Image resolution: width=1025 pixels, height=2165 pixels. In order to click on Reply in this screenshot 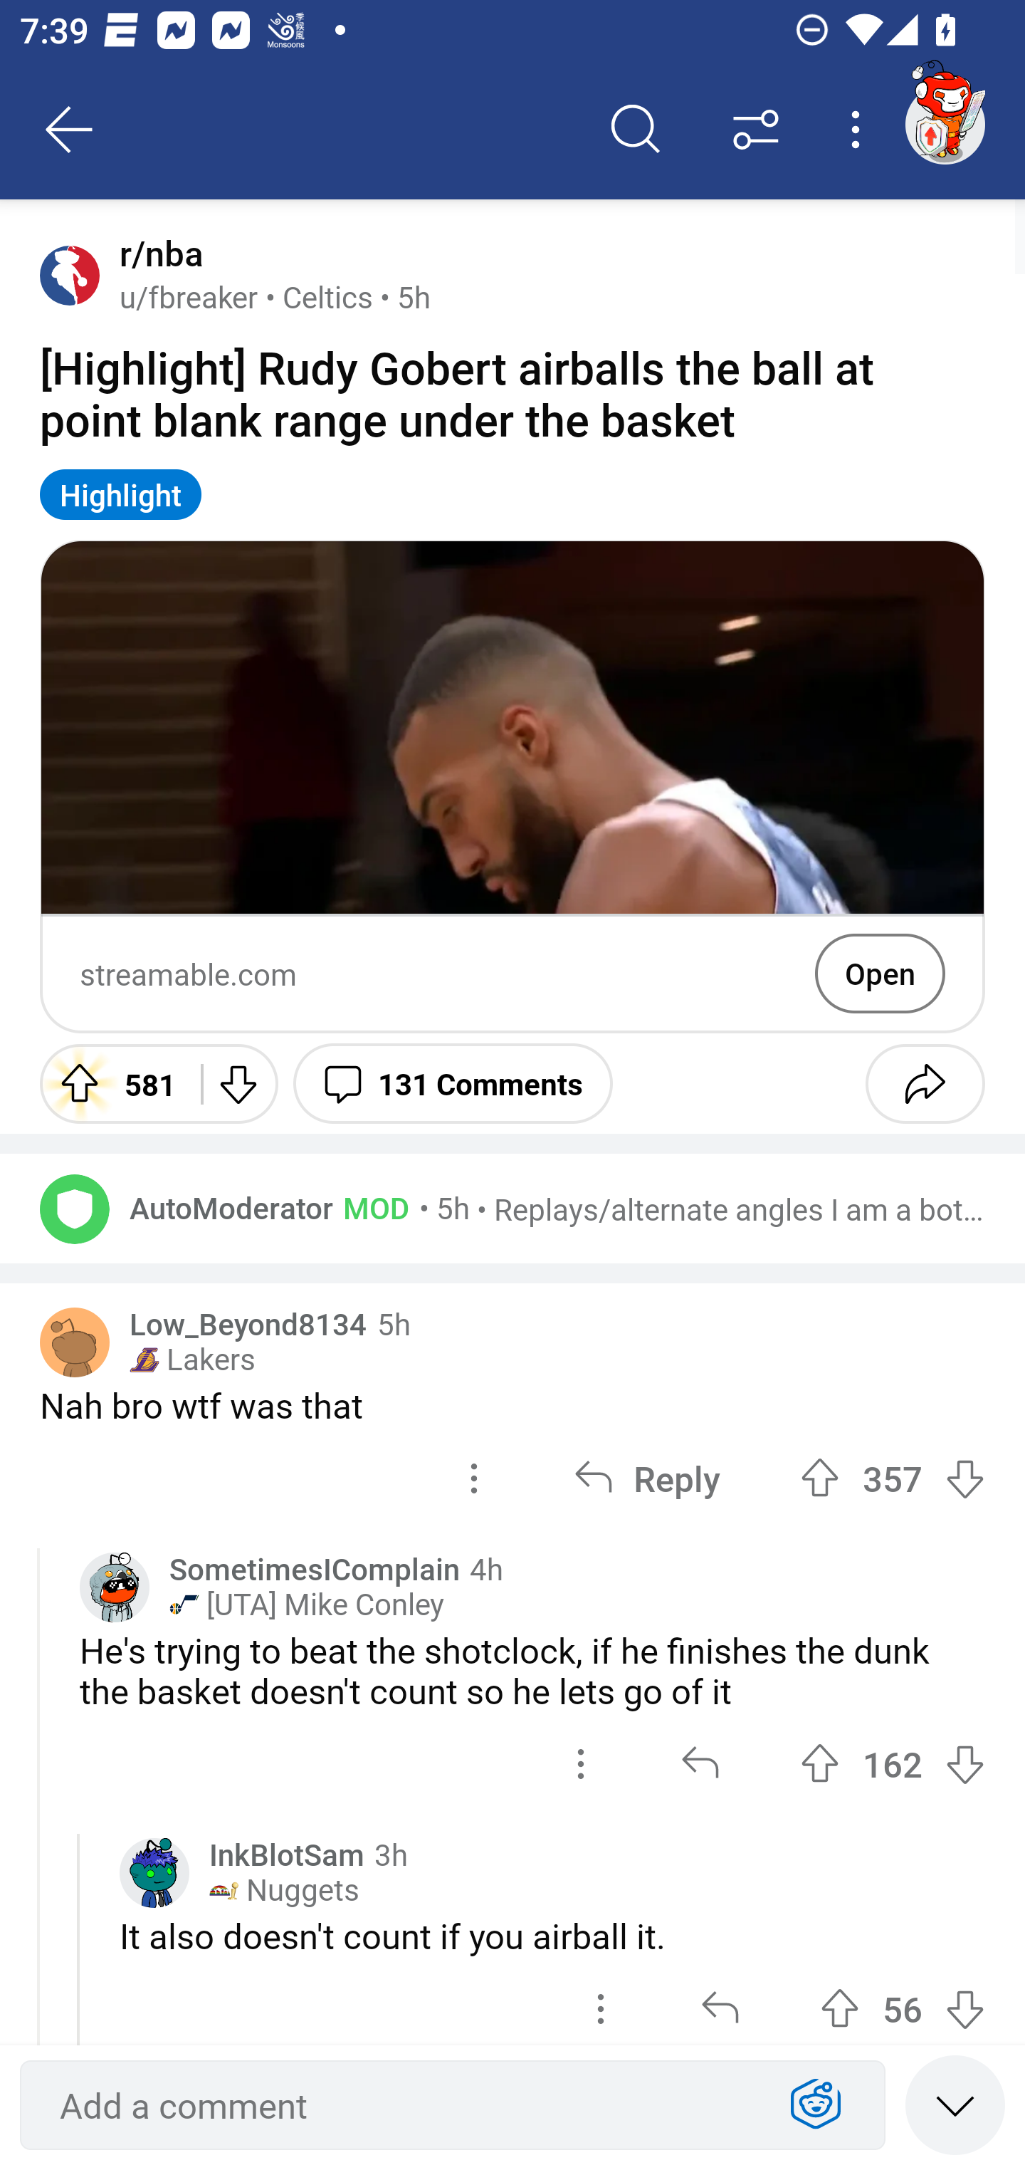, I will do `click(647, 1478)`.